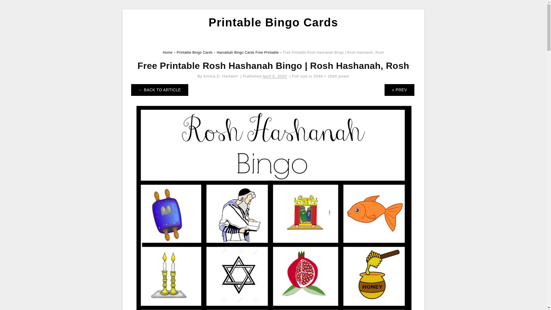  Describe the element at coordinates (160, 90) in the screenshot. I see `Return to Hanukkah Bingo Cards Free Printable` at that location.